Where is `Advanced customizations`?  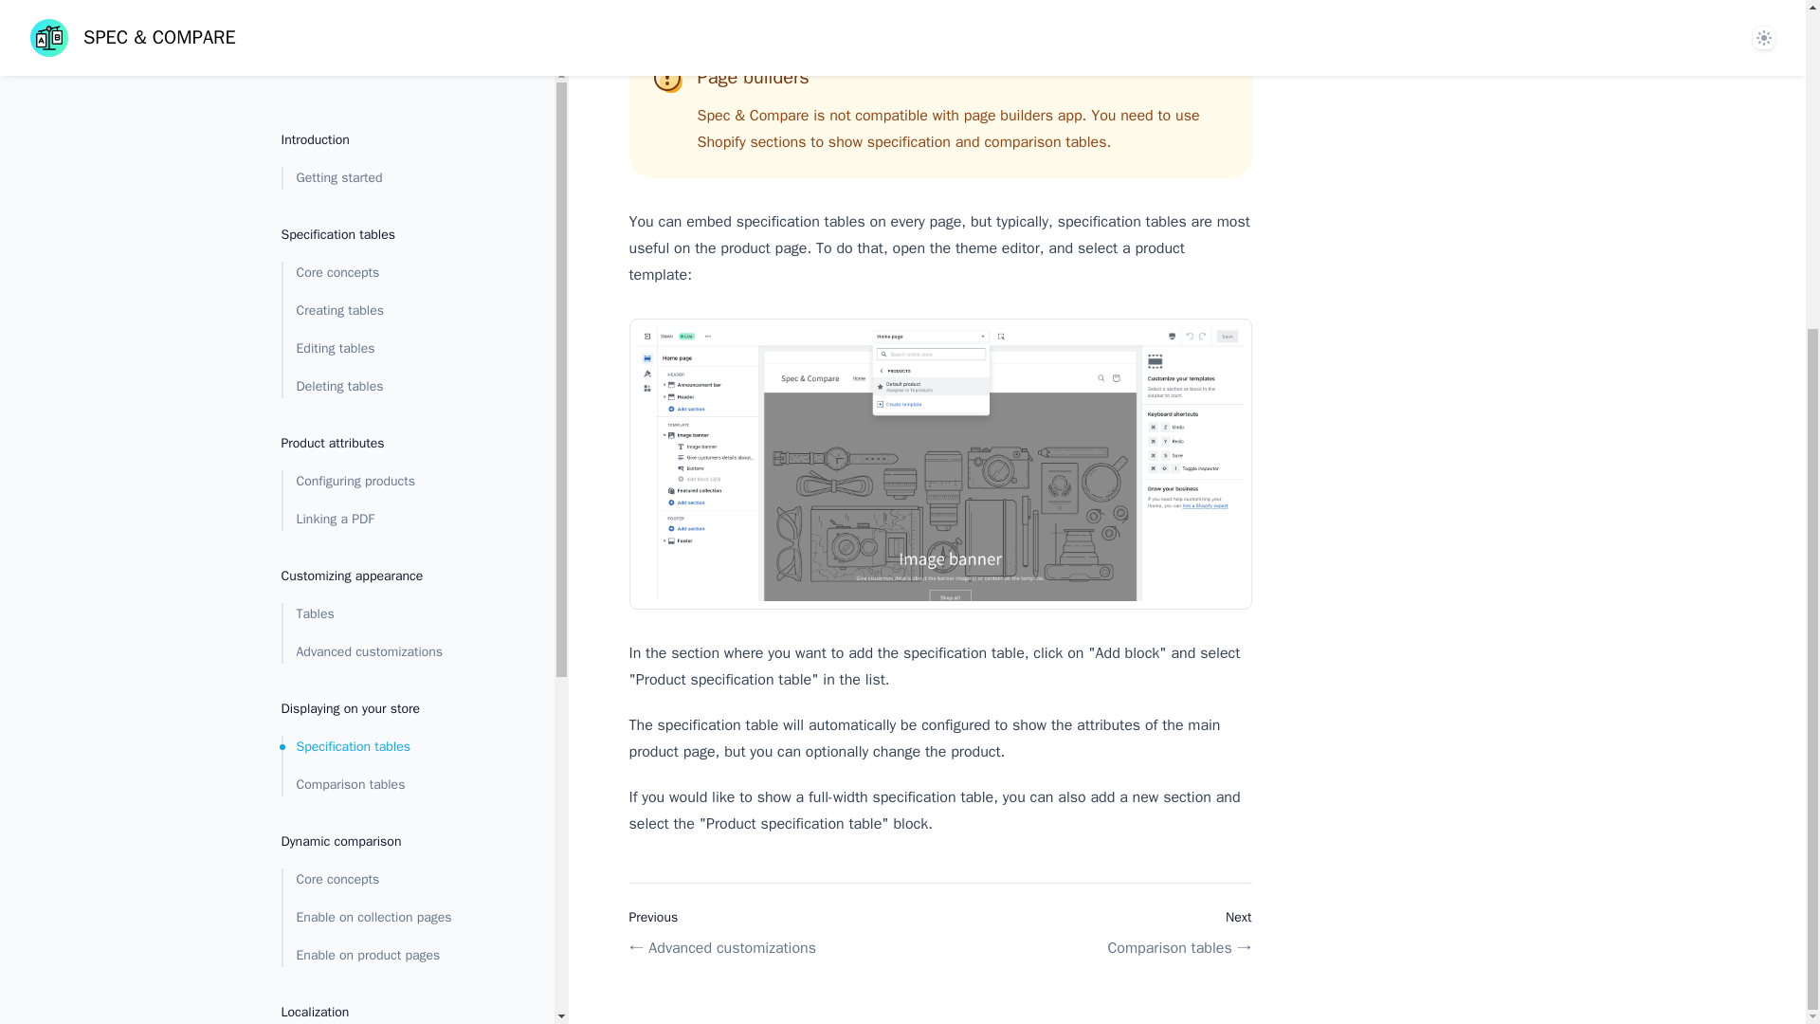
Advanced customizations is located at coordinates (387, 186).